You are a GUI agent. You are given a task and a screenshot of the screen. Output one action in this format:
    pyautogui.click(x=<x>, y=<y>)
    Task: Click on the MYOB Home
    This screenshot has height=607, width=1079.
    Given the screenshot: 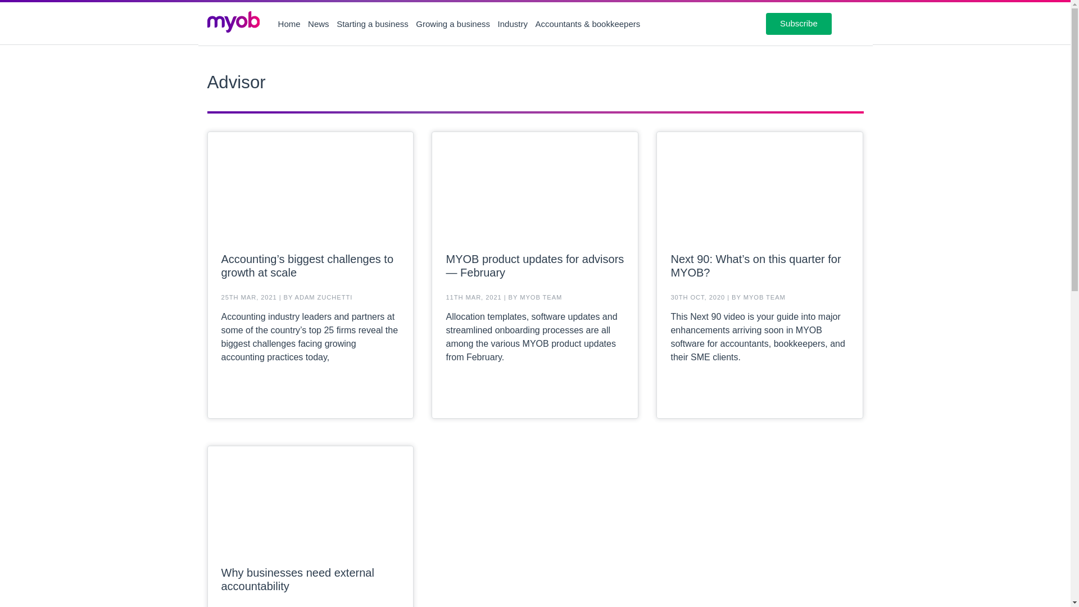 What is the action you would take?
    pyautogui.click(x=233, y=24)
    